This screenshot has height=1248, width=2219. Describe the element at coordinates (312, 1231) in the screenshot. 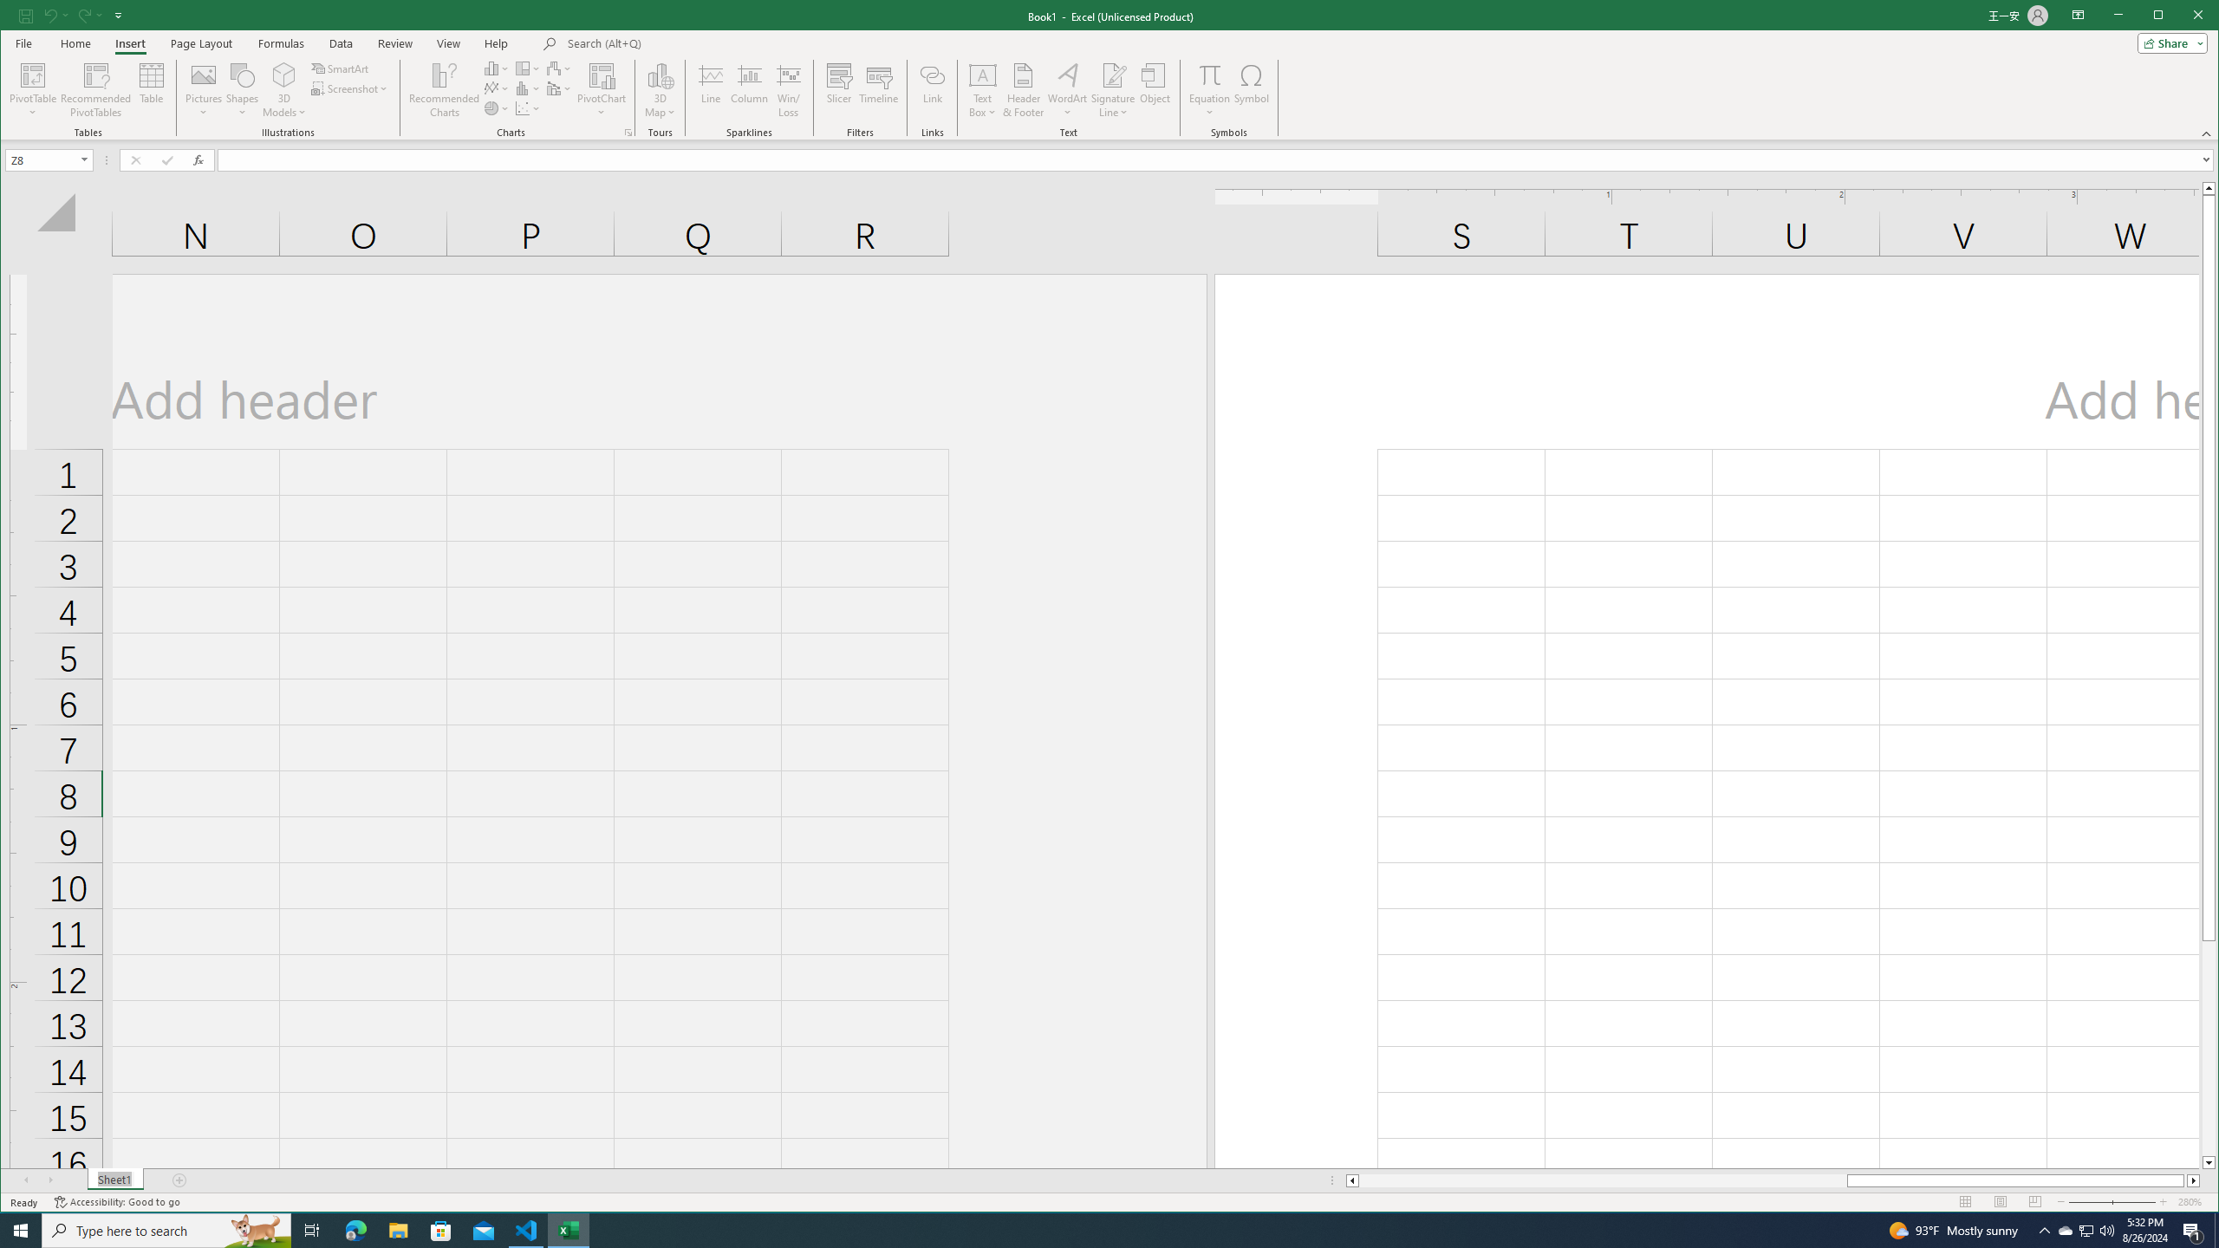

I see `Task View` at that location.